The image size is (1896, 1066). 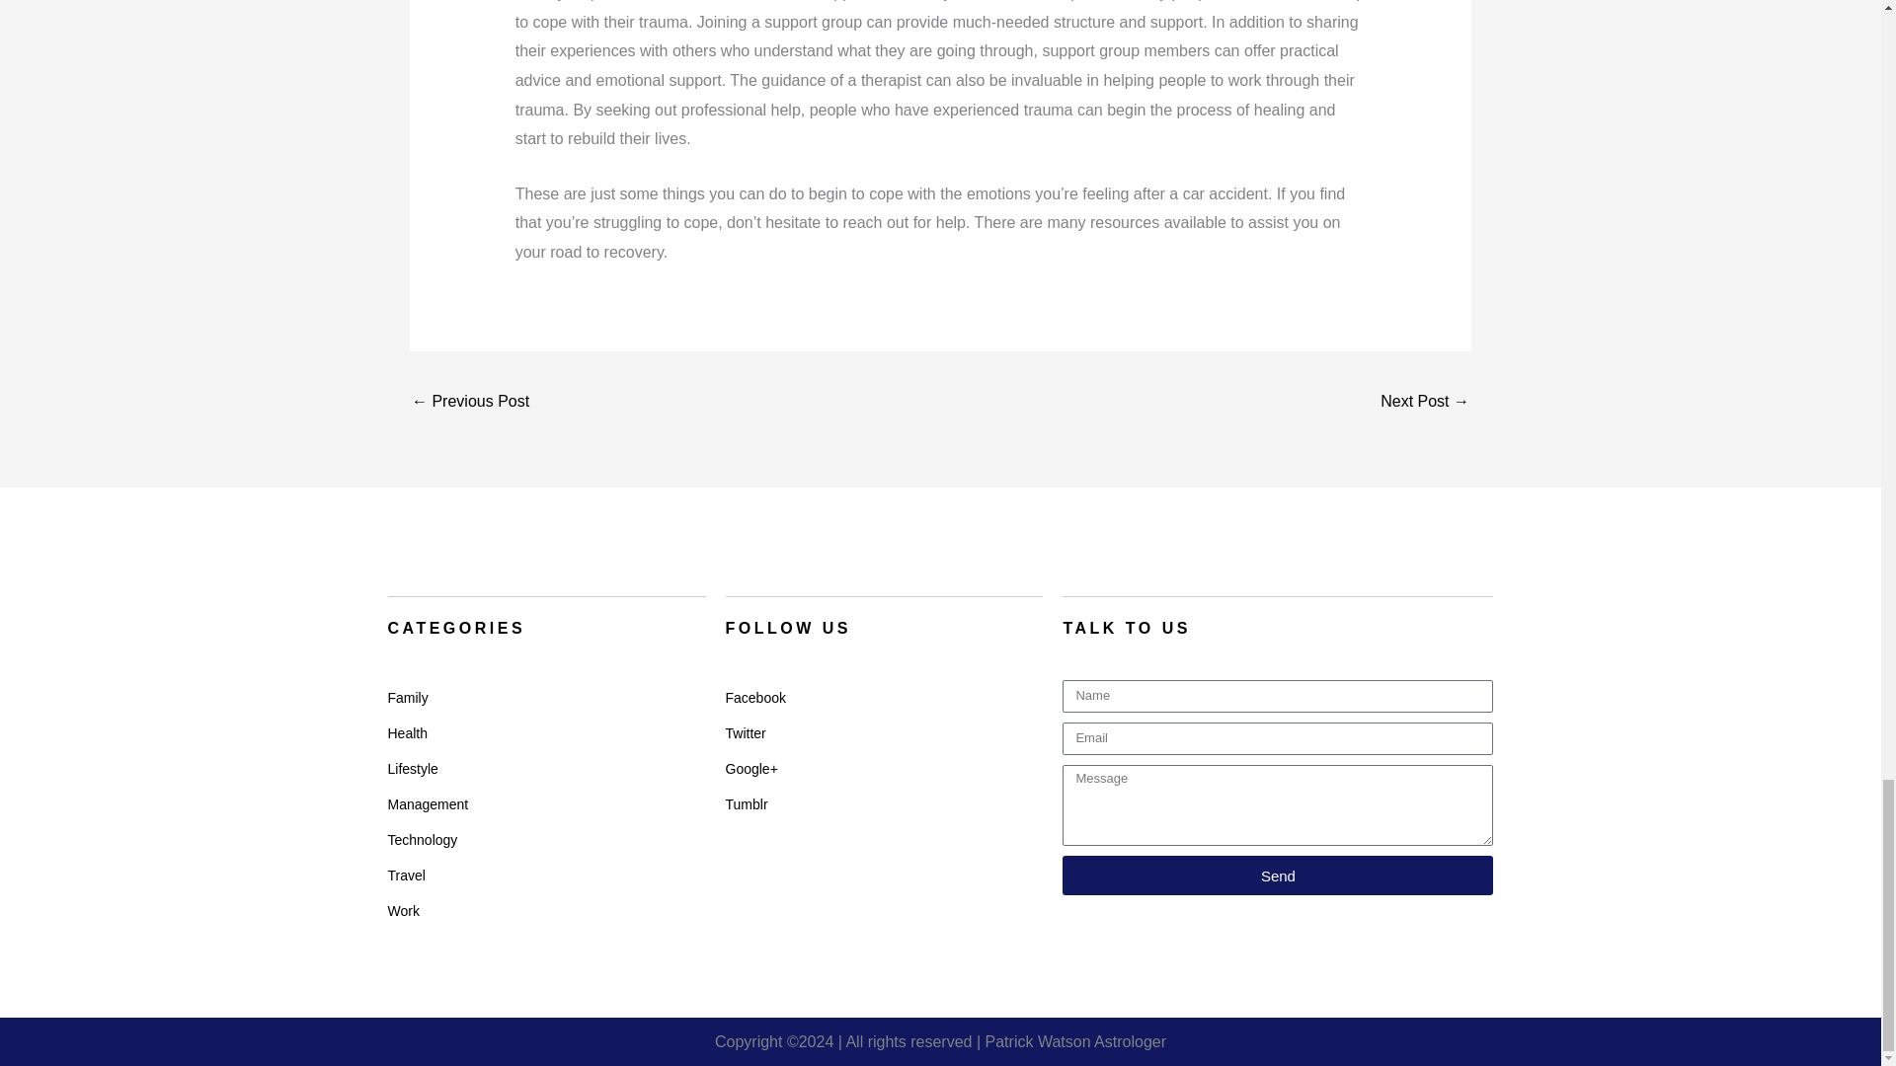 I want to click on Lifestyle, so click(x=545, y=769).